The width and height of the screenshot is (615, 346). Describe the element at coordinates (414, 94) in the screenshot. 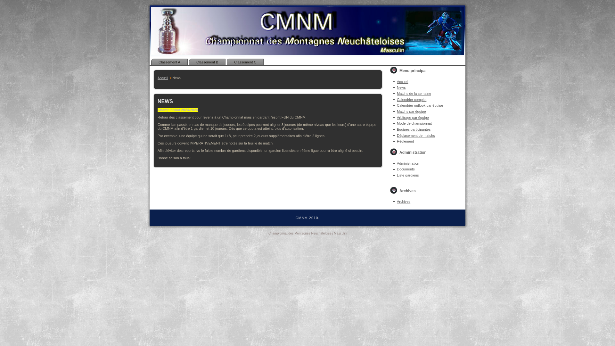

I see `Matchs de la semaine` at that location.